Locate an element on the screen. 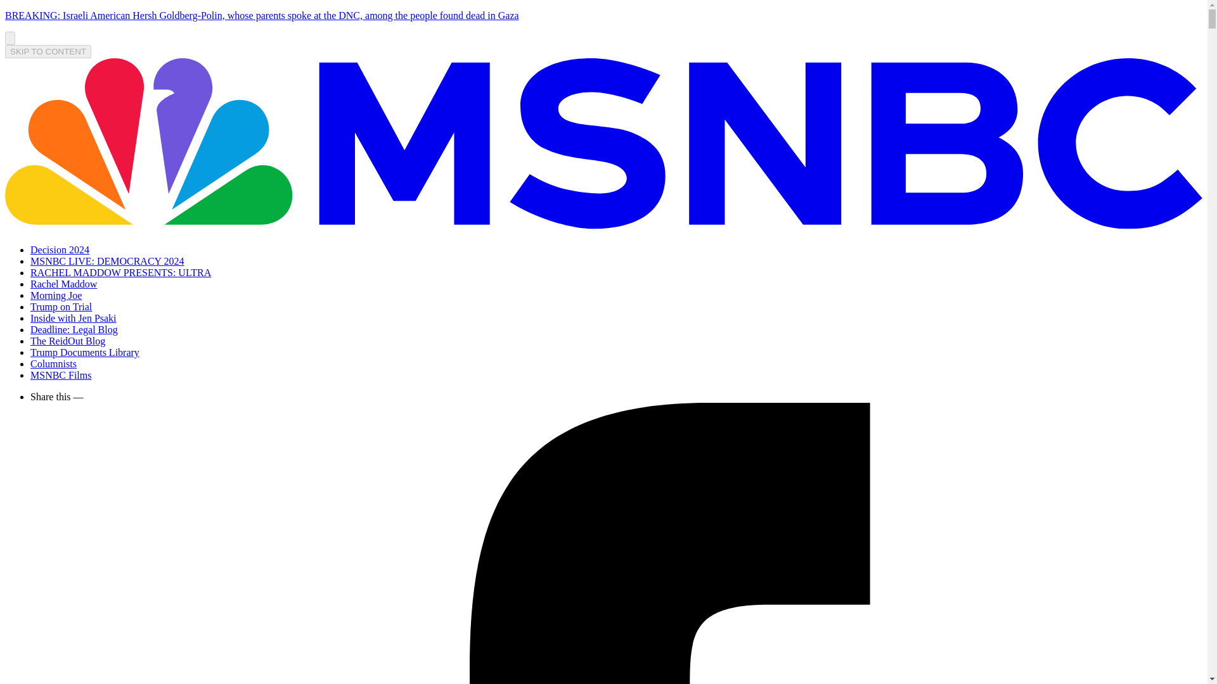 The height and width of the screenshot is (684, 1217). Trump Documents Library is located at coordinates (85, 352).